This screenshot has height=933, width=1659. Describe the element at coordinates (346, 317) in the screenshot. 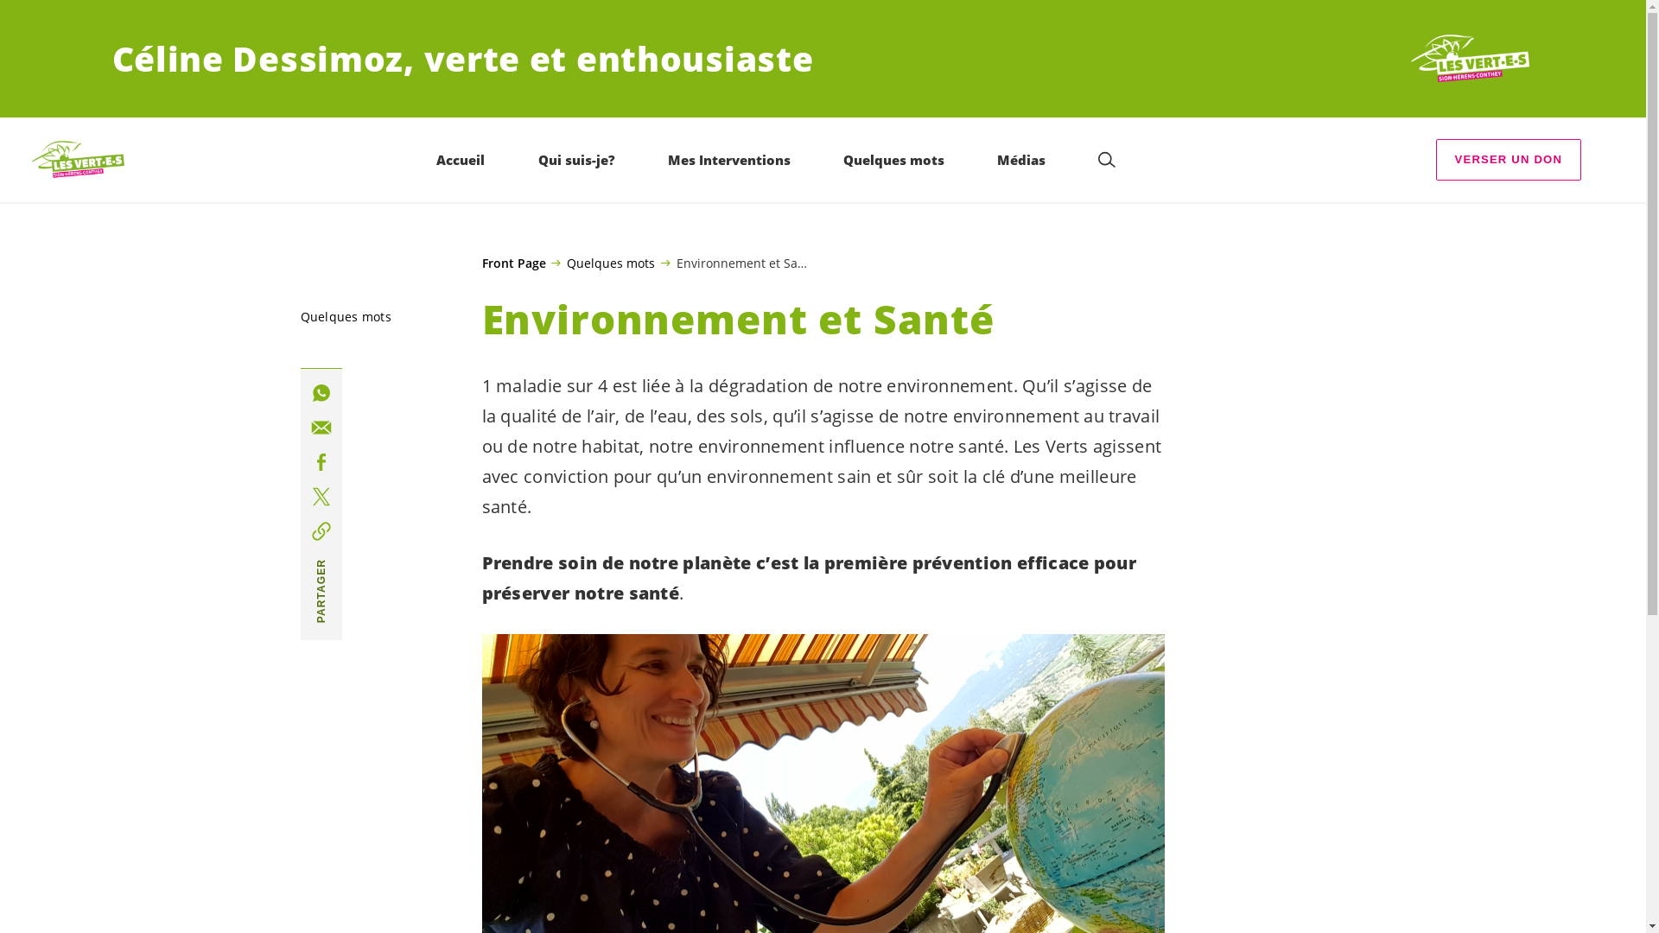

I see `Quelques mots` at that location.